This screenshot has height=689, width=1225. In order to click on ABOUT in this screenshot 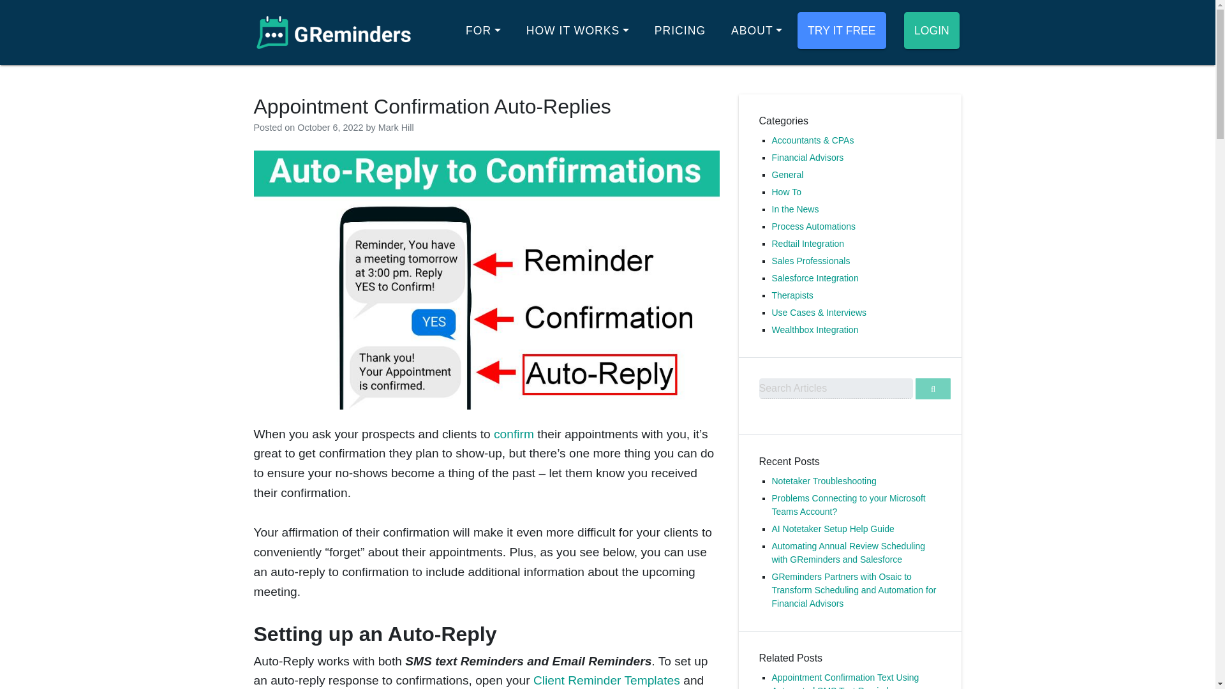, I will do `click(757, 31)`.